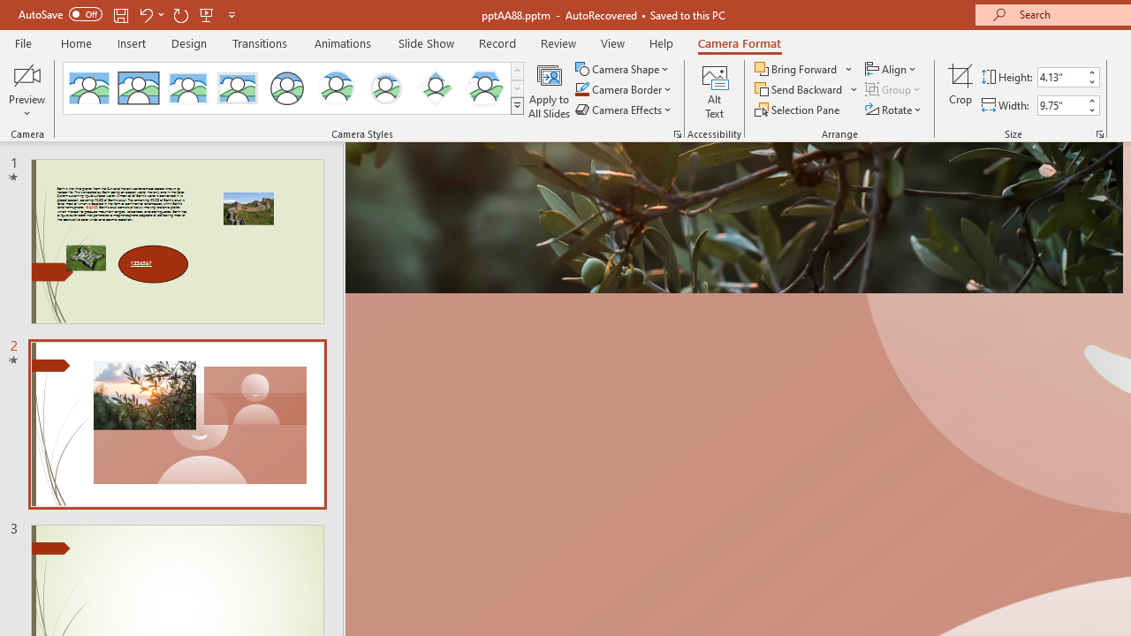 This screenshot has height=636, width=1131. Describe the element at coordinates (139, 88) in the screenshot. I see `Simple Frame Rectangle` at that location.